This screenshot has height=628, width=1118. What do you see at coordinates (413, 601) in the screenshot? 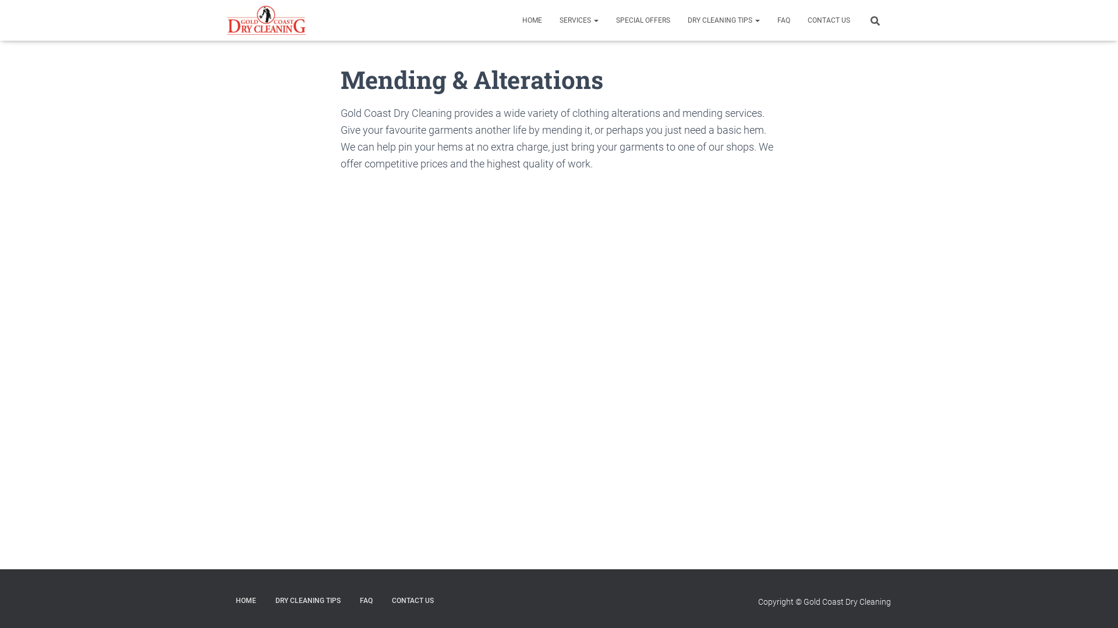
I see `CONTACT US` at bounding box center [413, 601].